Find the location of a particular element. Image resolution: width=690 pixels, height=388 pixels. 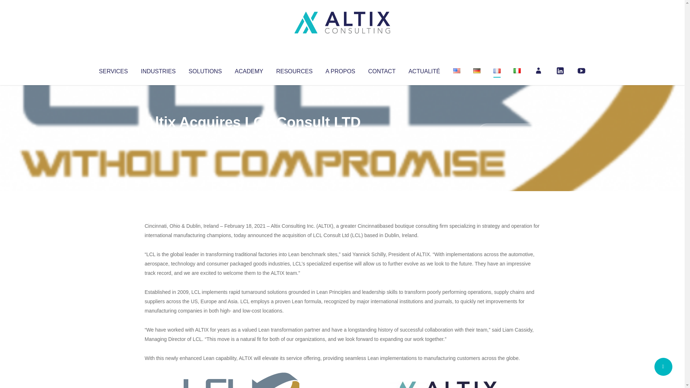

SOLUTIONS is located at coordinates (205, 70).